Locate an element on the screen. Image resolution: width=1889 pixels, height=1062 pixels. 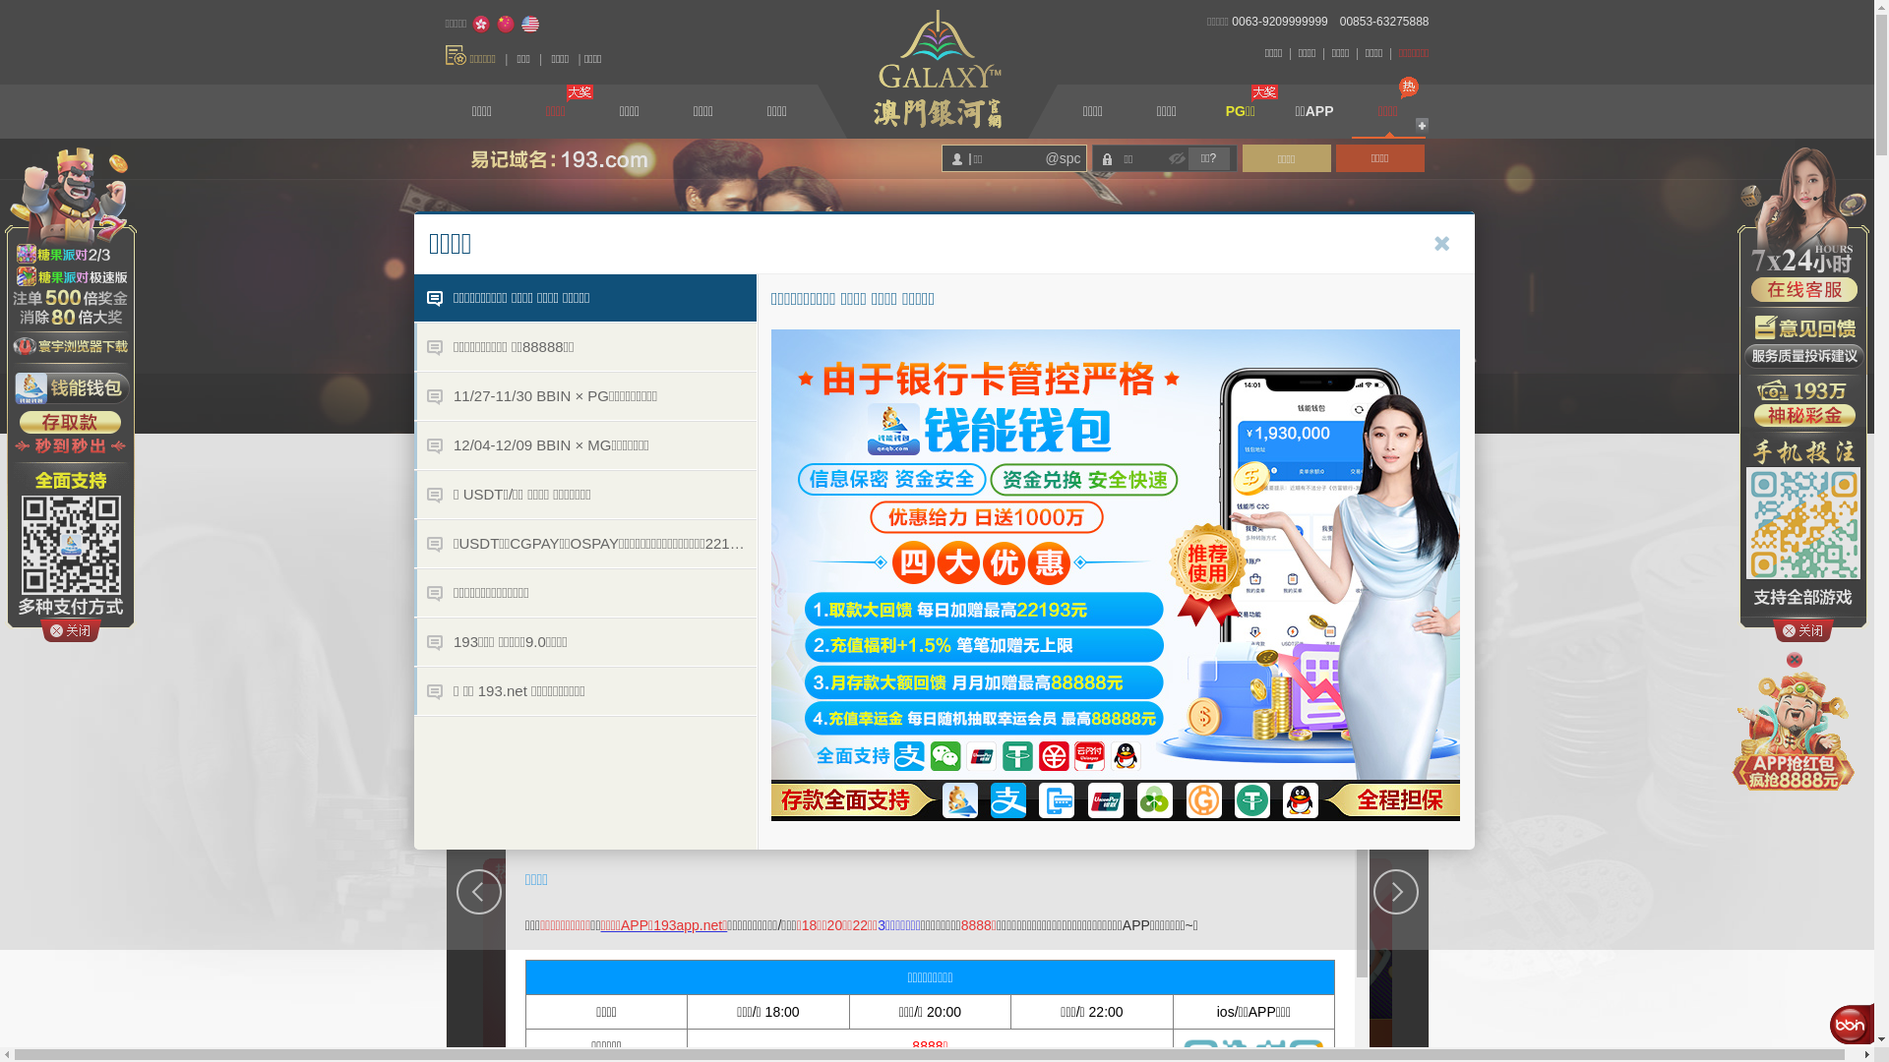
English is located at coordinates (530, 25).